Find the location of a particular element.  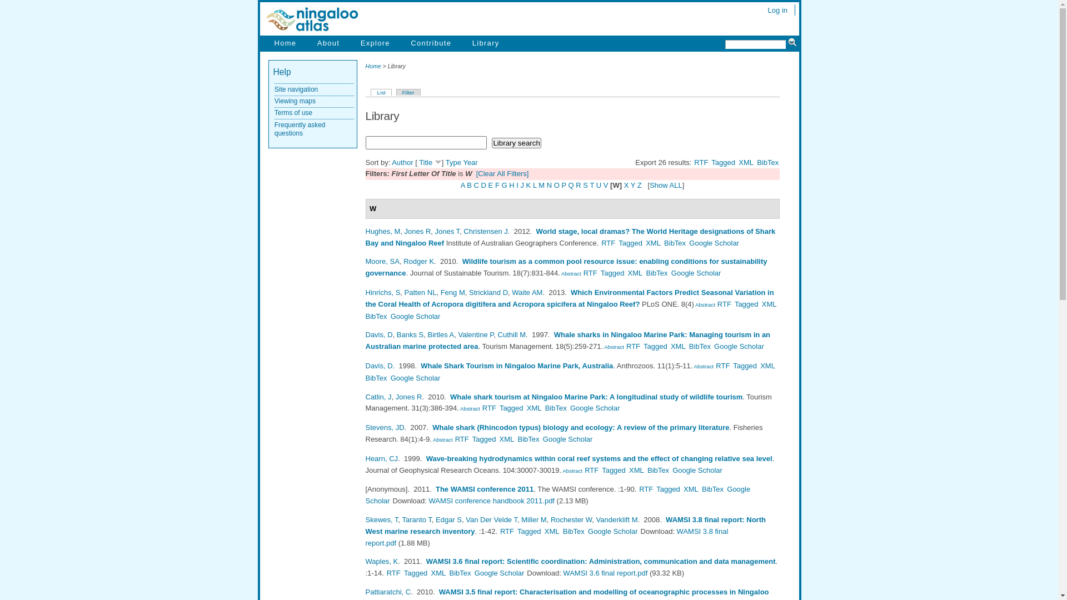

BibTex is located at coordinates (657, 273).